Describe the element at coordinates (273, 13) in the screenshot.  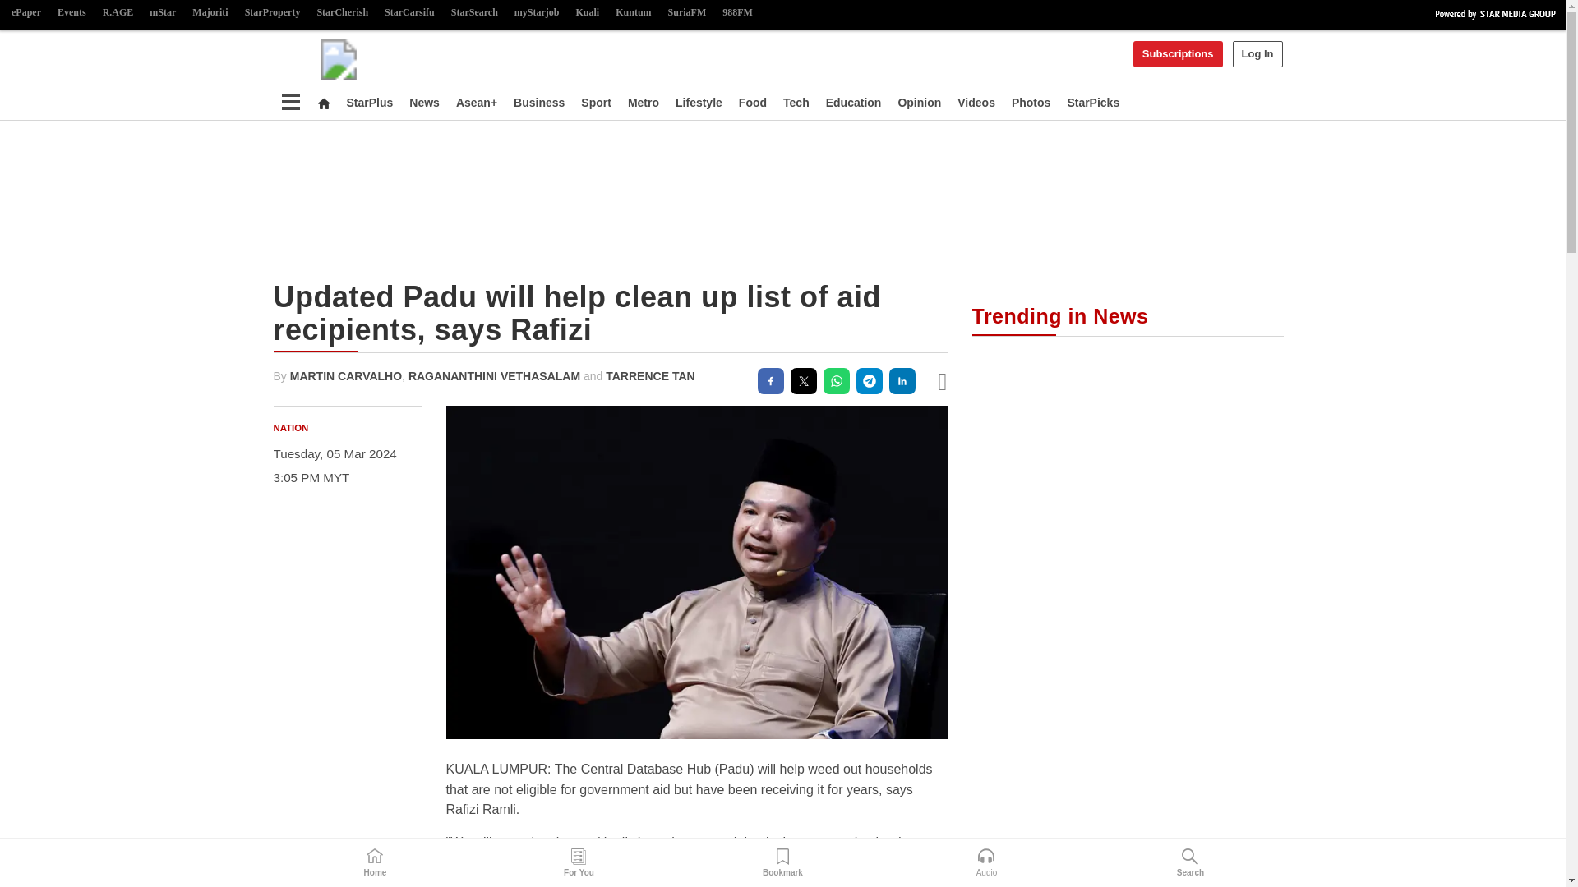
I see `StarProperty` at that location.